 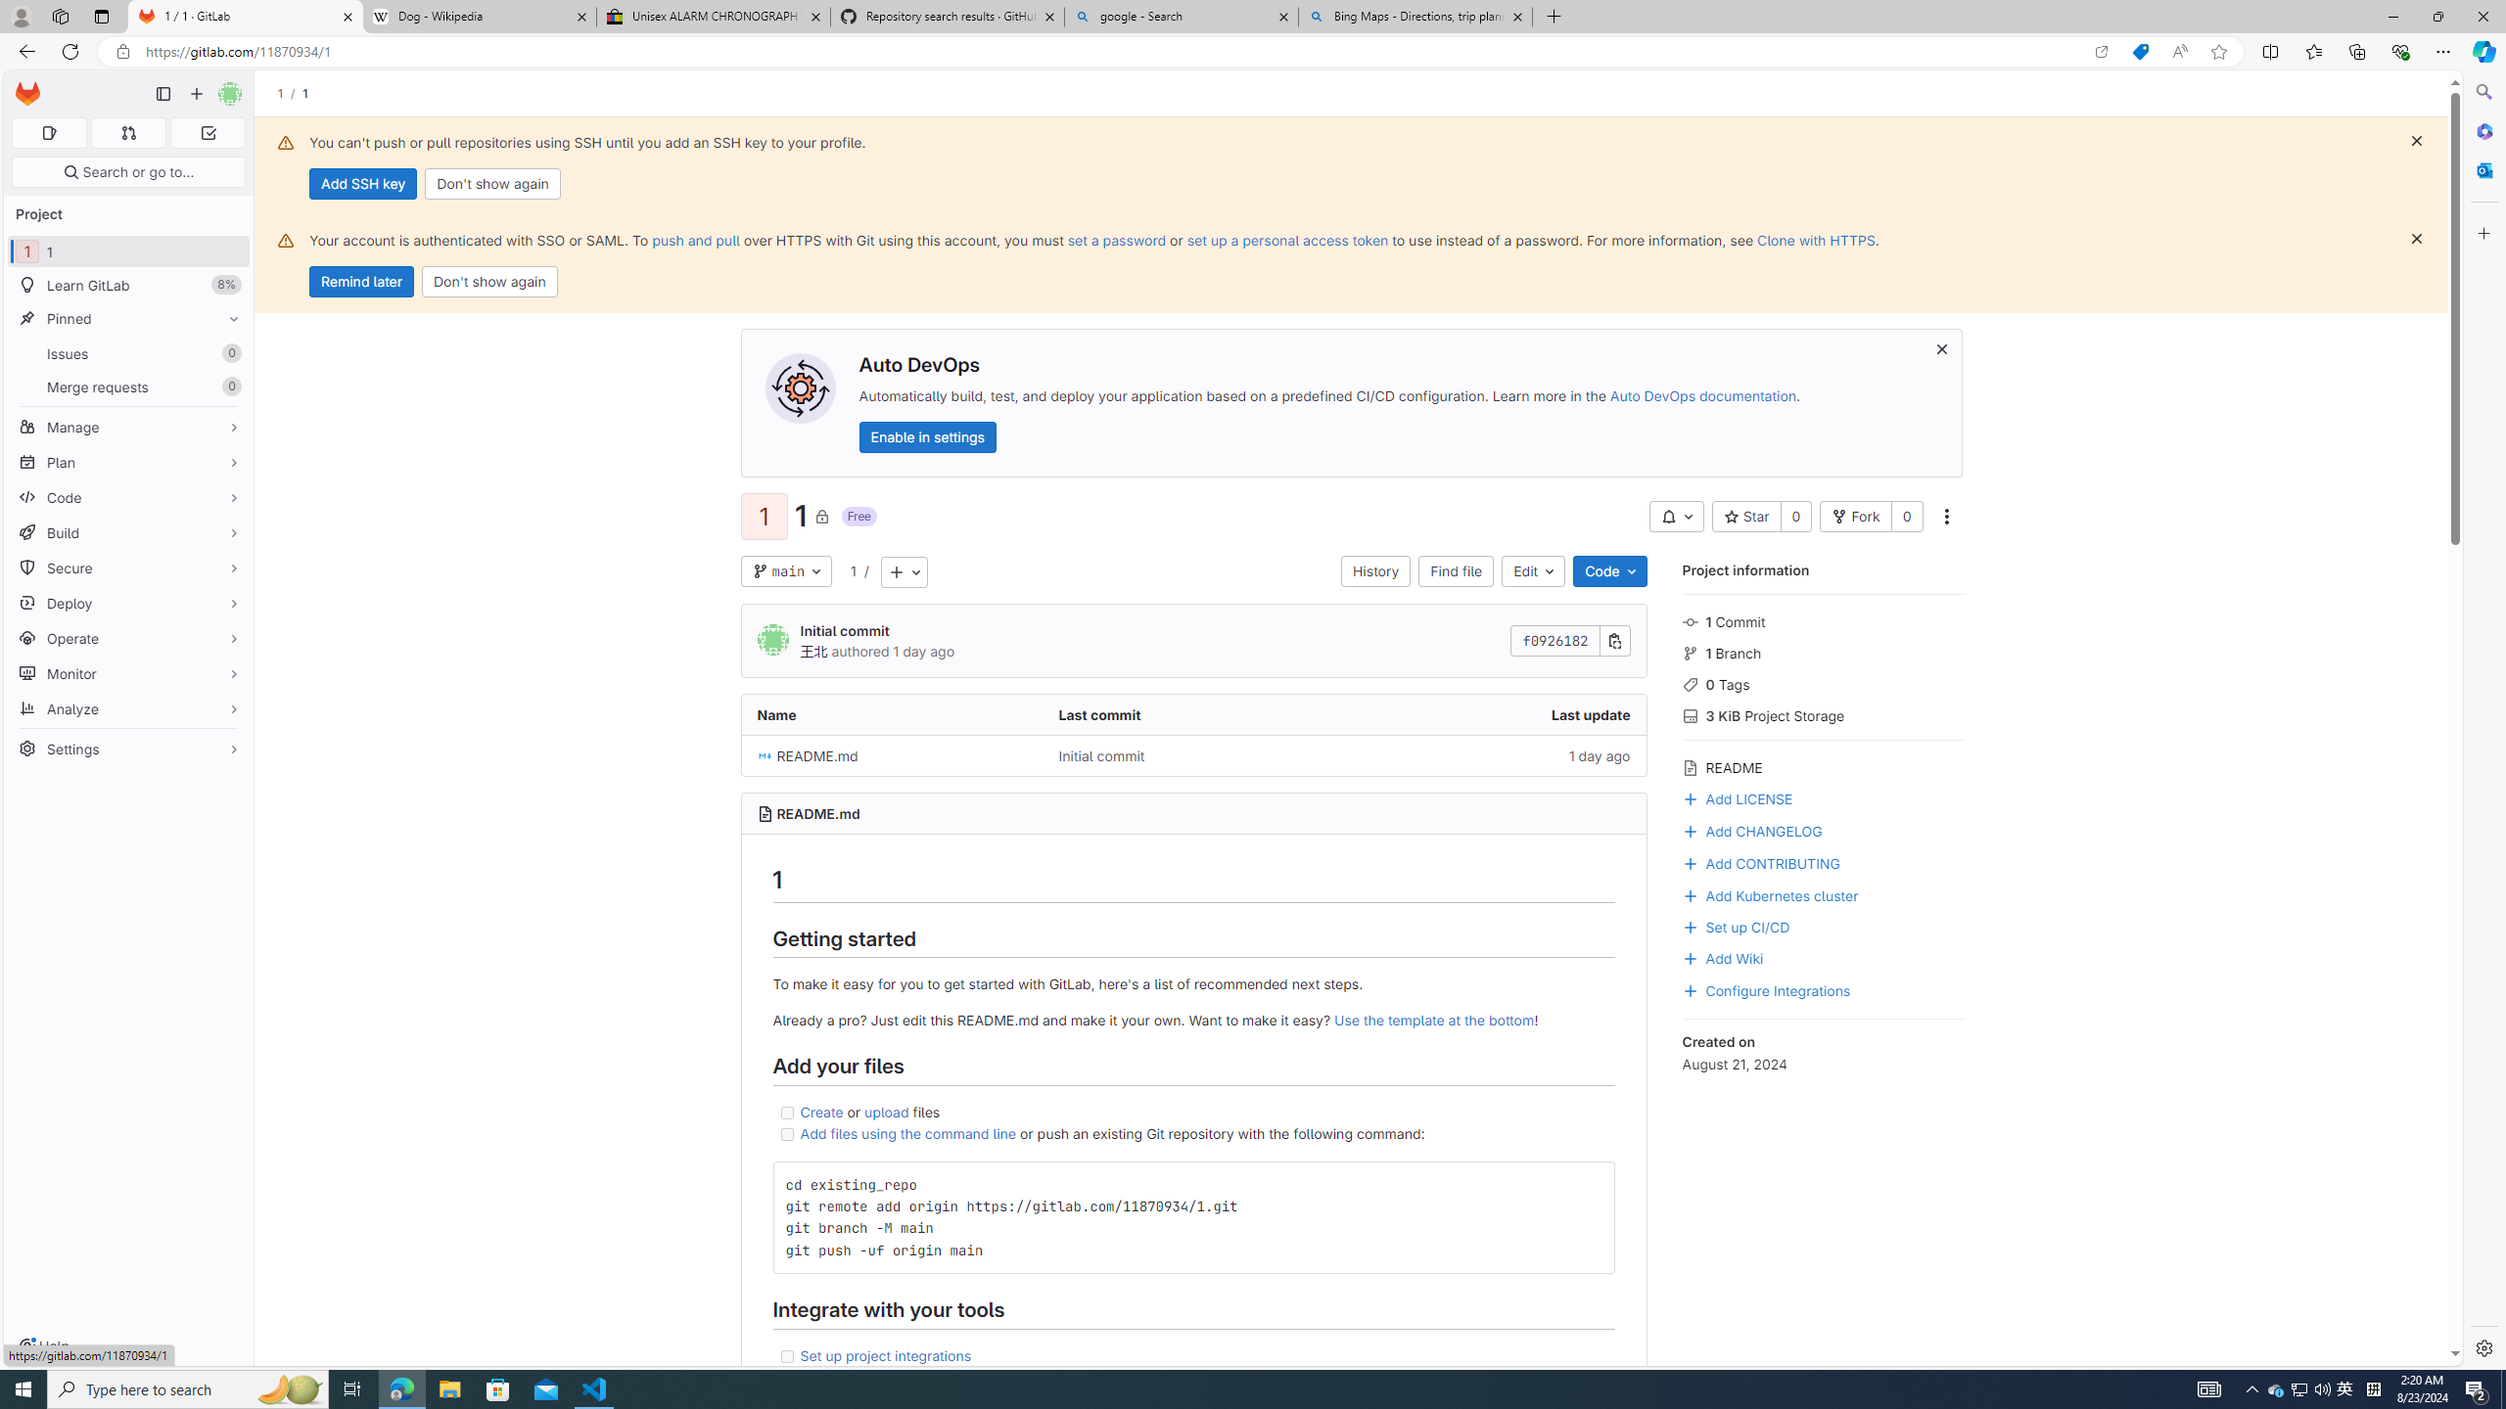 What do you see at coordinates (853, 571) in the screenshot?
I see `1` at bounding box center [853, 571].